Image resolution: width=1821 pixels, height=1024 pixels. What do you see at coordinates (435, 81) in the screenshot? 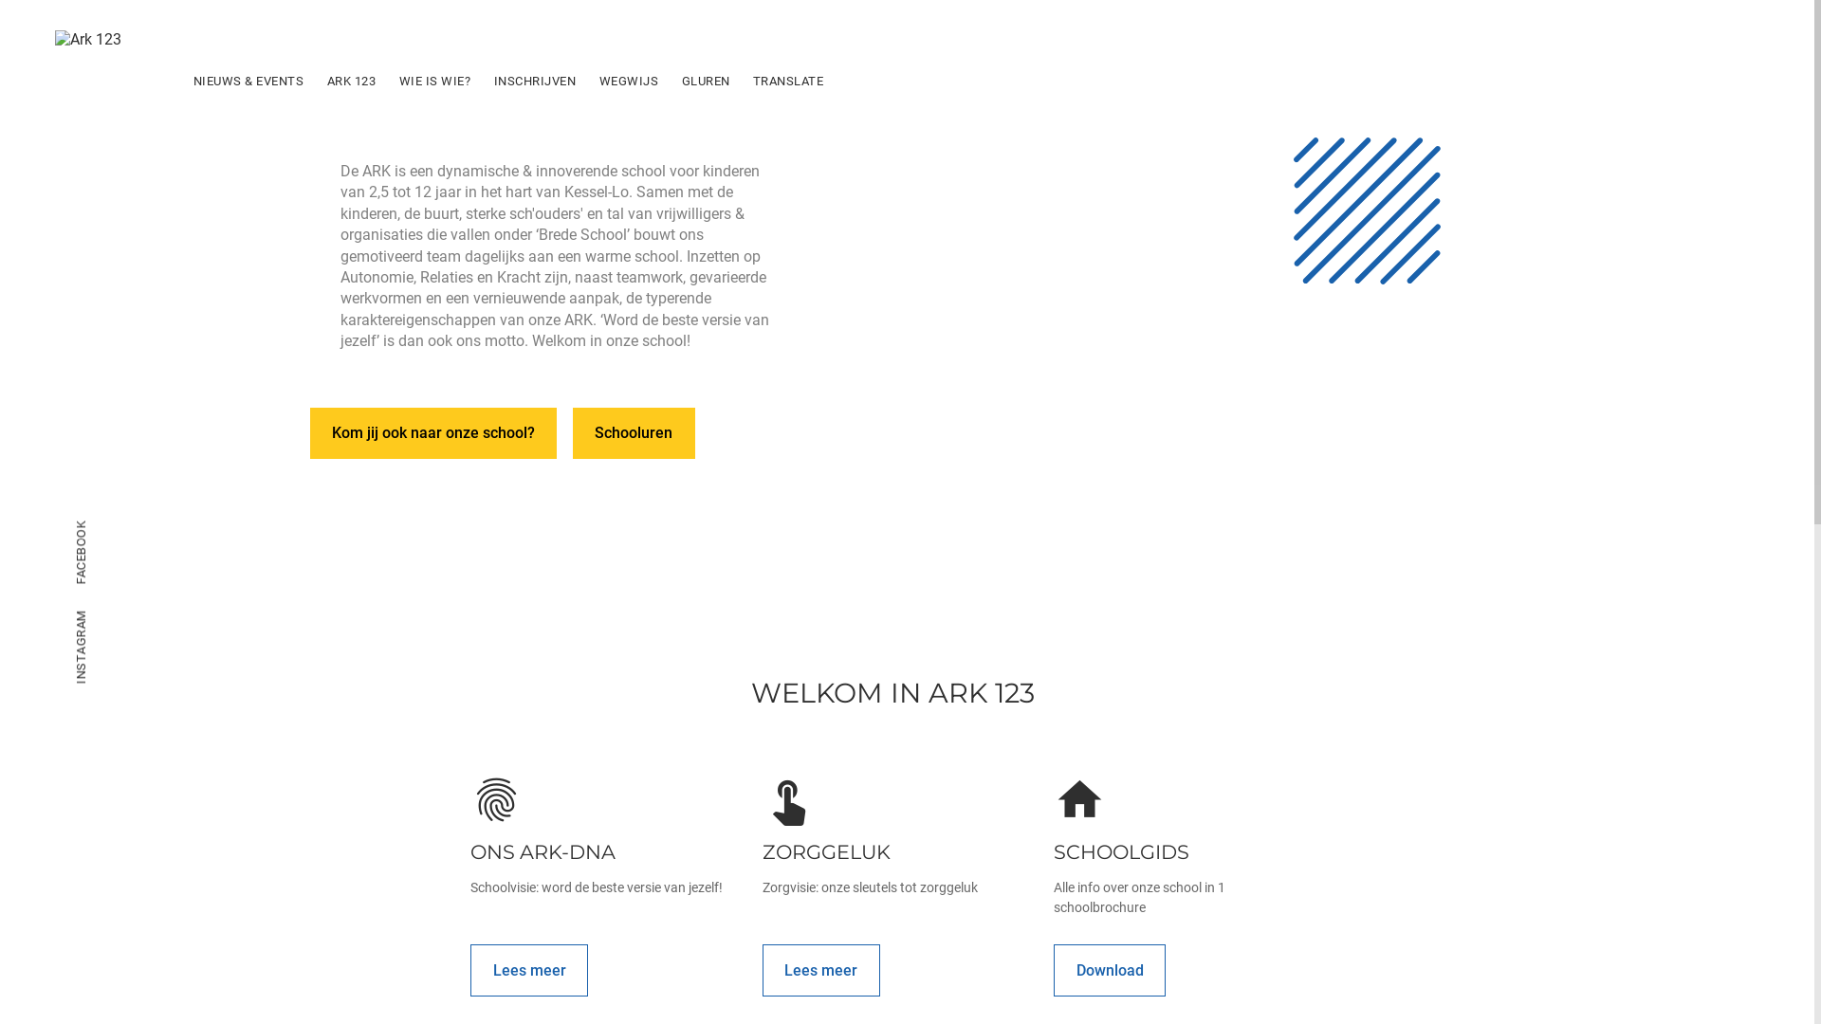
I see `WIE IS WIE?` at bounding box center [435, 81].